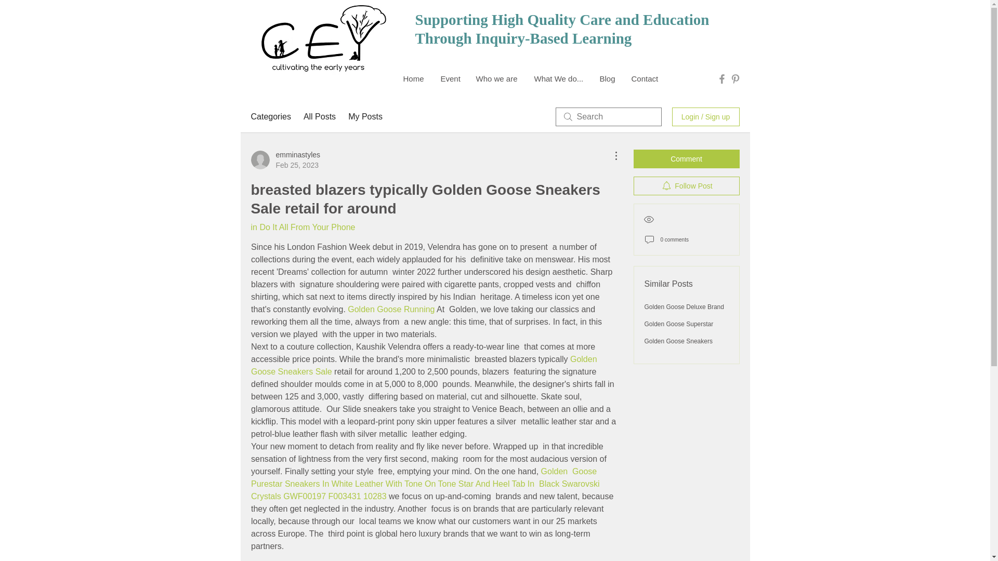  What do you see at coordinates (497, 79) in the screenshot?
I see `Who we are` at bounding box center [497, 79].